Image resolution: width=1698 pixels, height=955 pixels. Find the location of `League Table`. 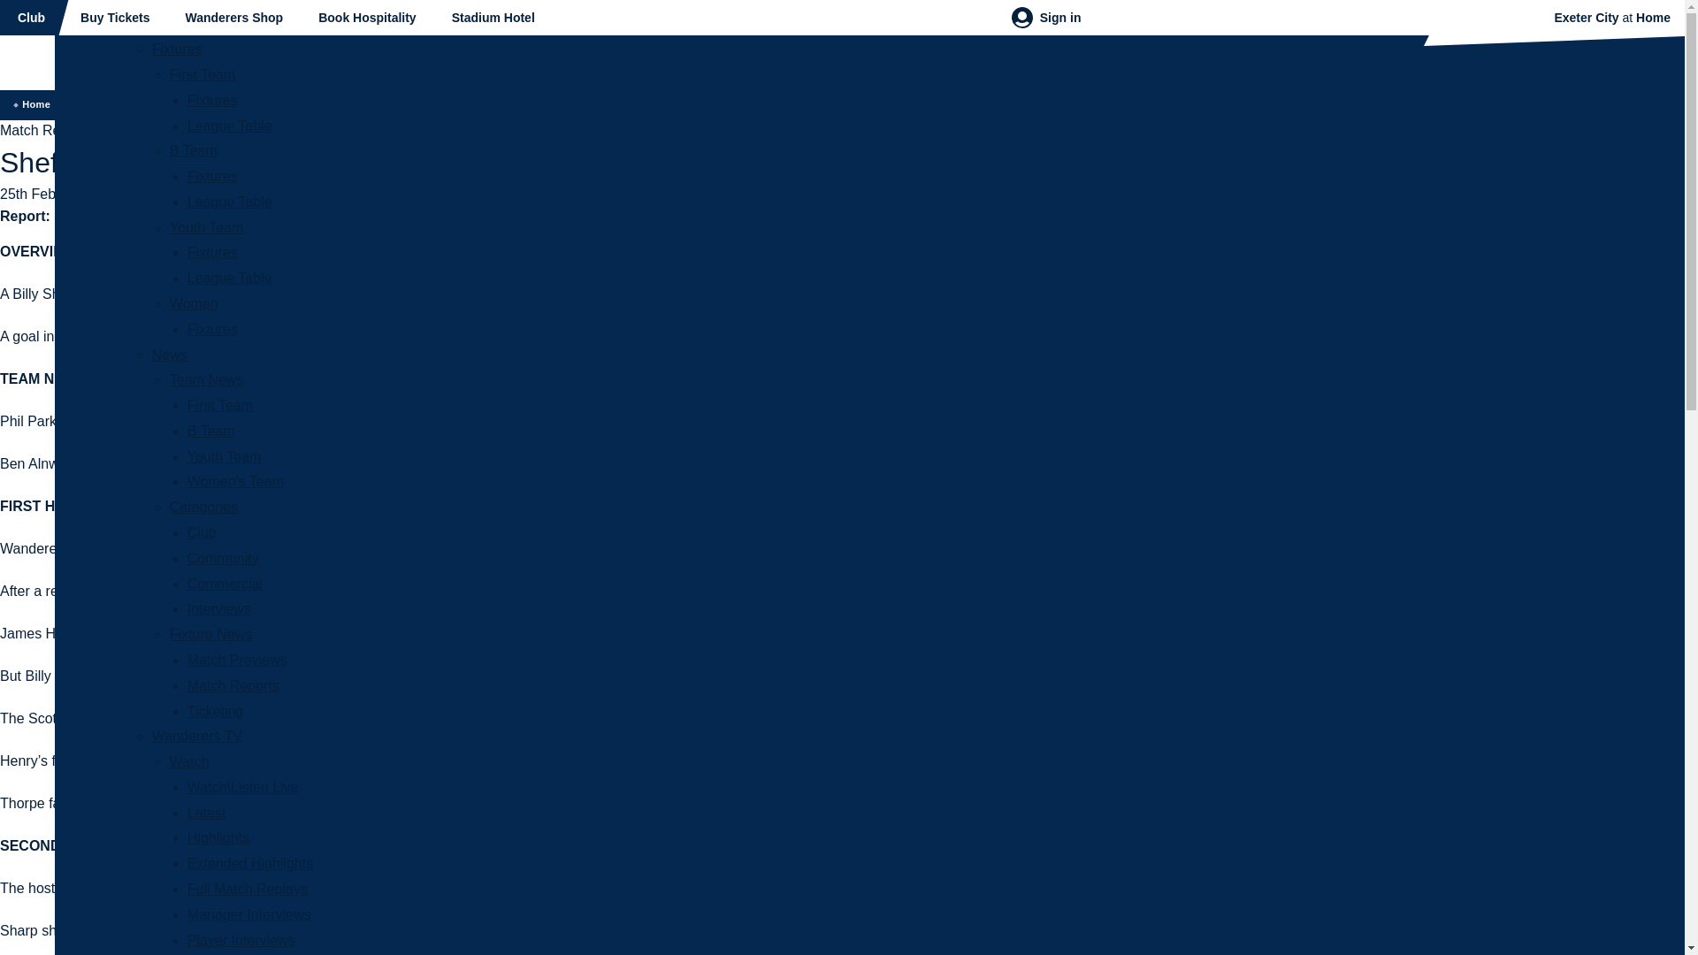

League Table is located at coordinates (229, 278).